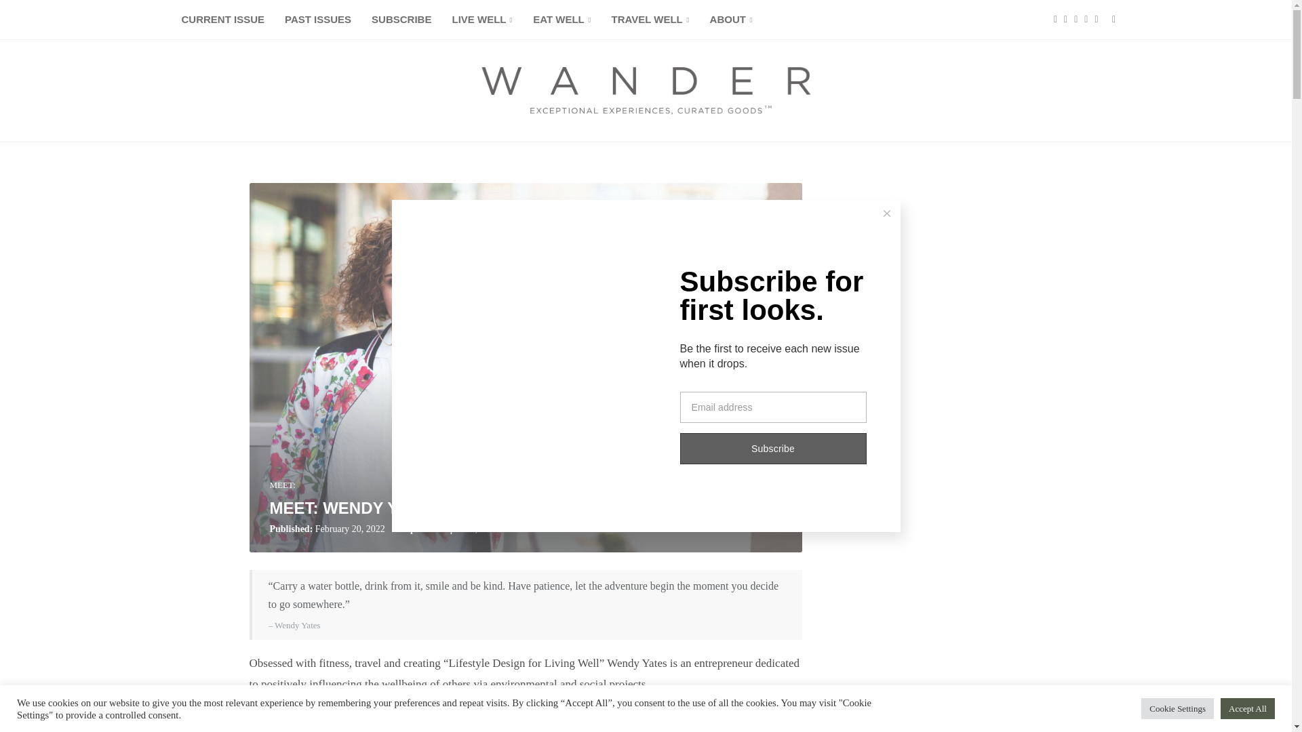  What do you see at coordinates (222, 20) in the screenshot?
I see `CURRENT ISSUE` at bounding box center [222, 20].